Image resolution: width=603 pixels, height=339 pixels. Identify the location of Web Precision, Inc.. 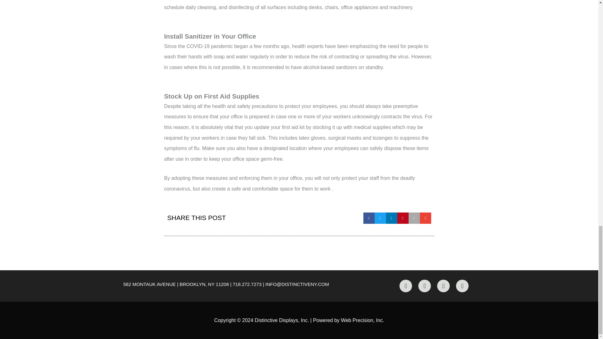
(363, 320).